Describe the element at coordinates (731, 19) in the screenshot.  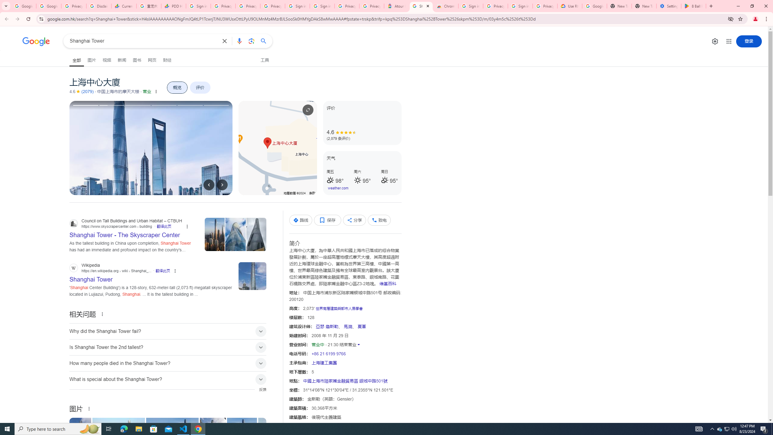
I see `Third-party cookies blocked` at that location.